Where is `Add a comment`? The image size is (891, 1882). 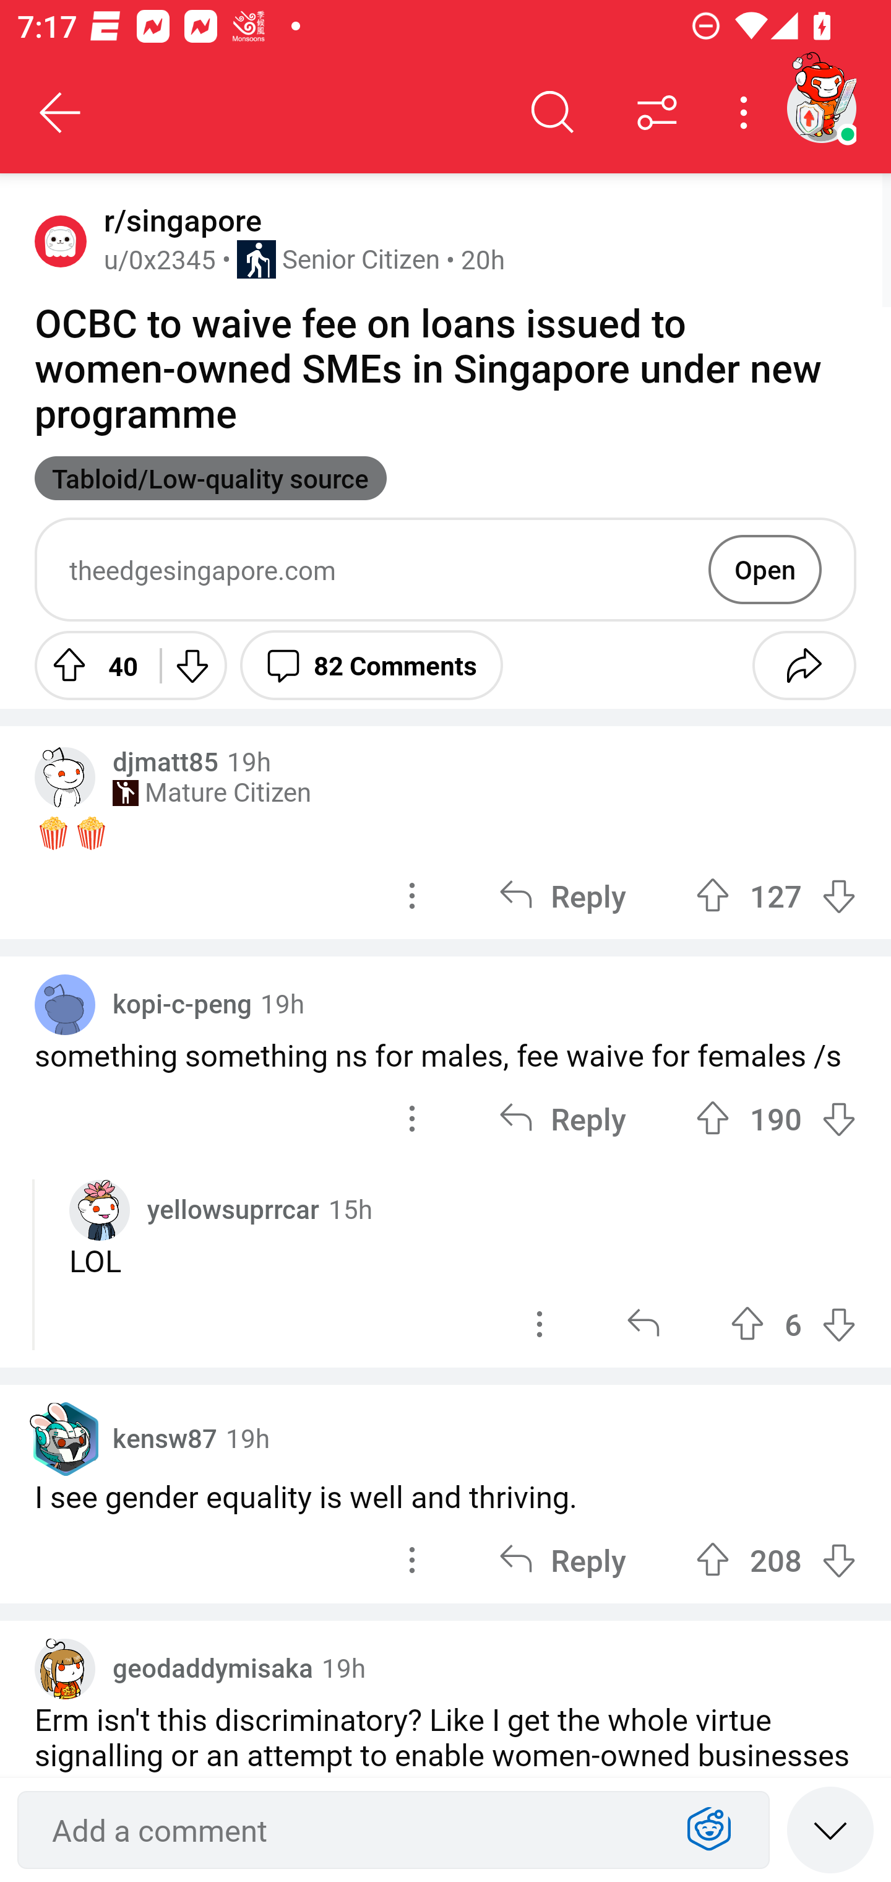 Add a comment is located at coordinates (350, 1830).